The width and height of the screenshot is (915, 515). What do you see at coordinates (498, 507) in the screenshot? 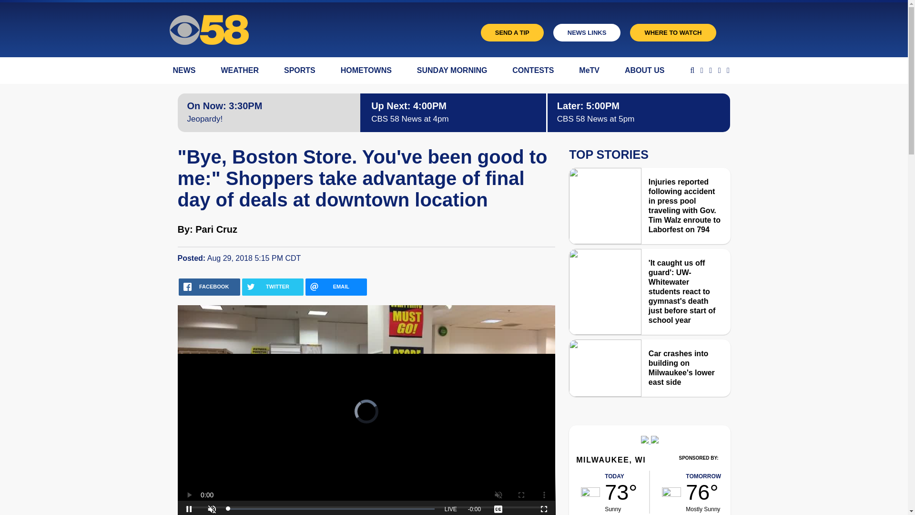
I see `Captions` at bounding box center [498, 507].